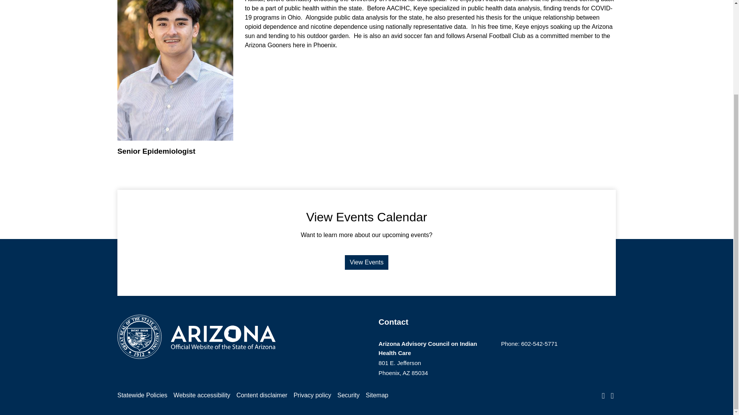 The image size is (739, 415). Describe the element at coordinates (529, 344) in the screenshot. I see `Phone: 602-542-5771` at that location.